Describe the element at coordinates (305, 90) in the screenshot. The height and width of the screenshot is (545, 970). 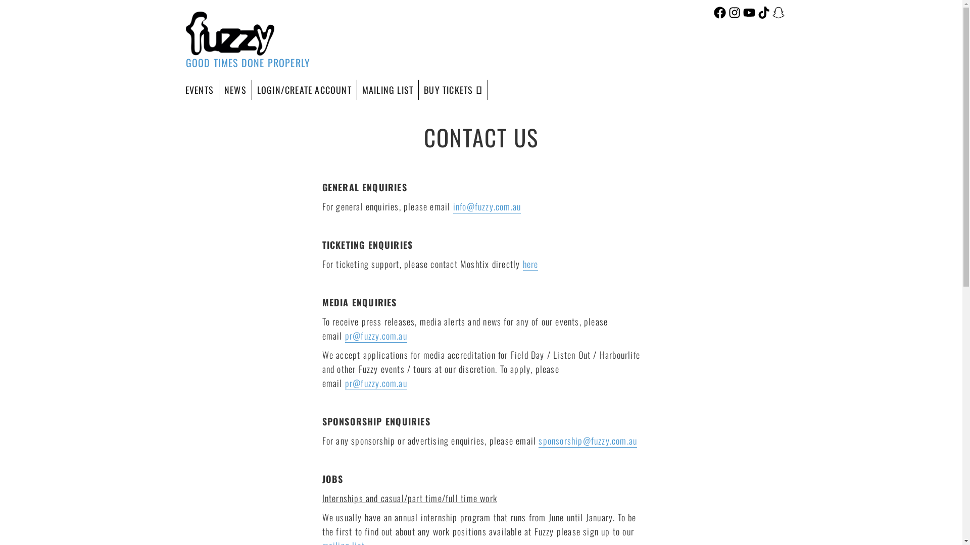
I see `LOGIN/CREATE ACCOUNT` at that location.